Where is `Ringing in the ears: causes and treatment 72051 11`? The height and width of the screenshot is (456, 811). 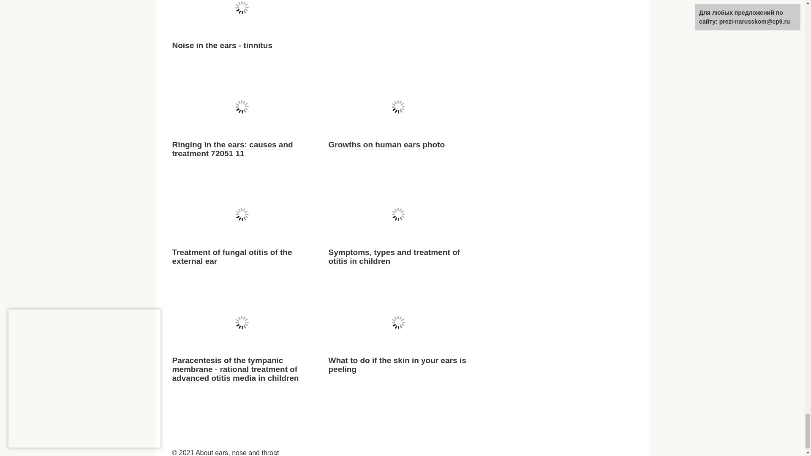 Ringing in the ears: causes and treatment 72051 11 is located at coordinates (232, 149).